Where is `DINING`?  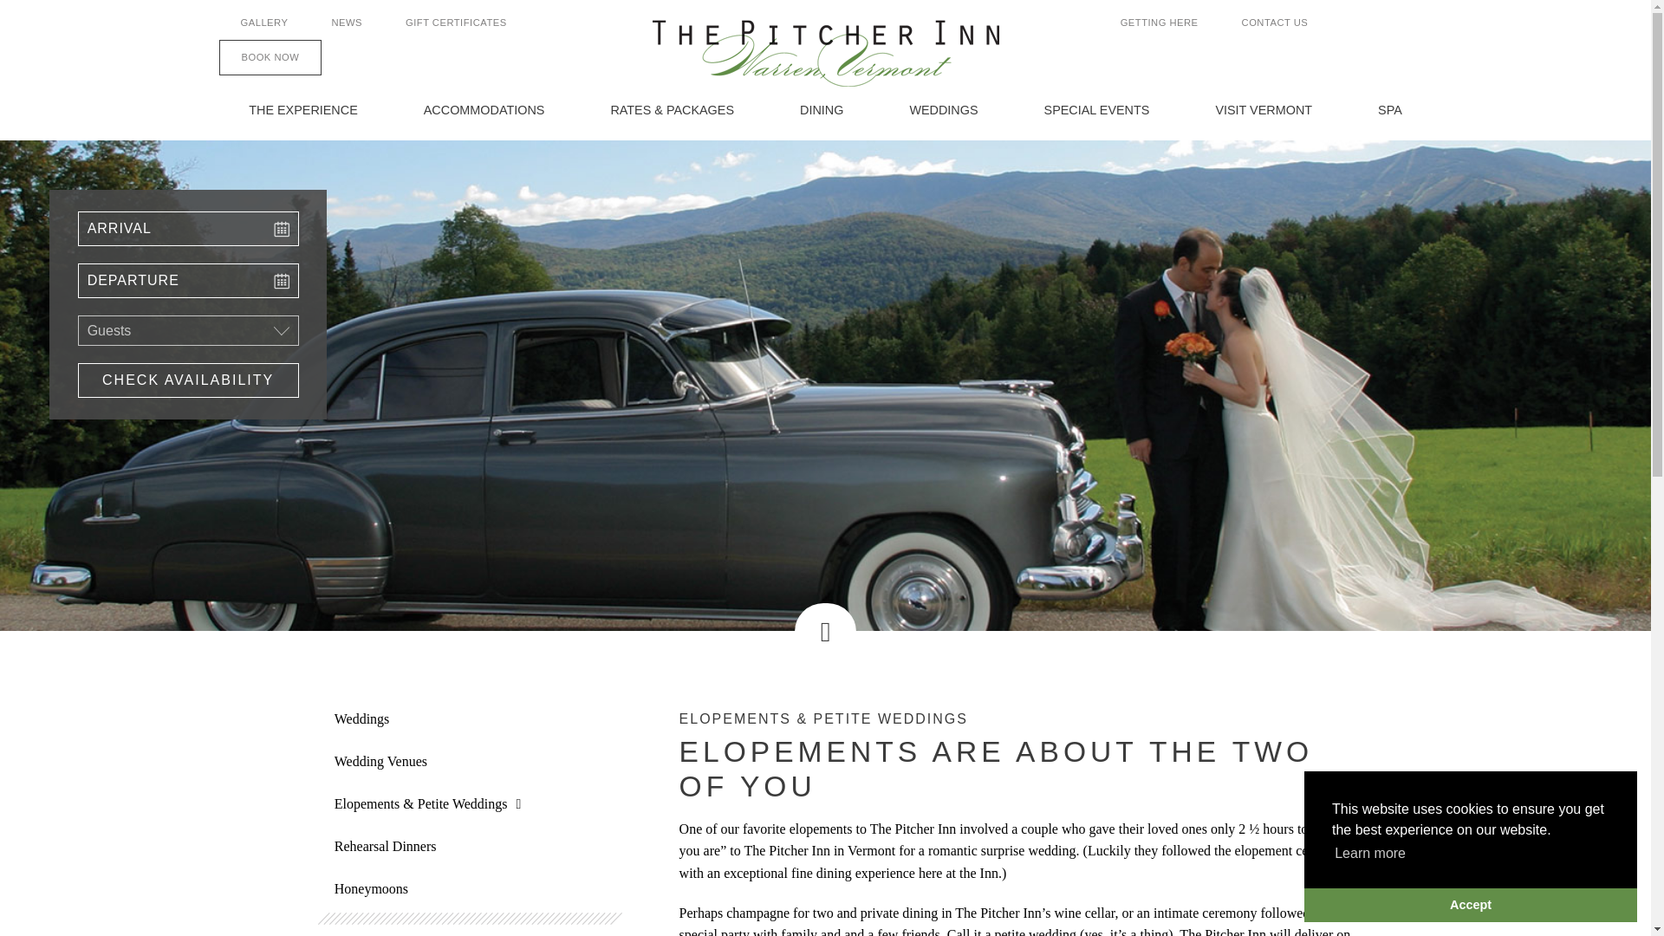
DINING is located at coordinates (822, 109).